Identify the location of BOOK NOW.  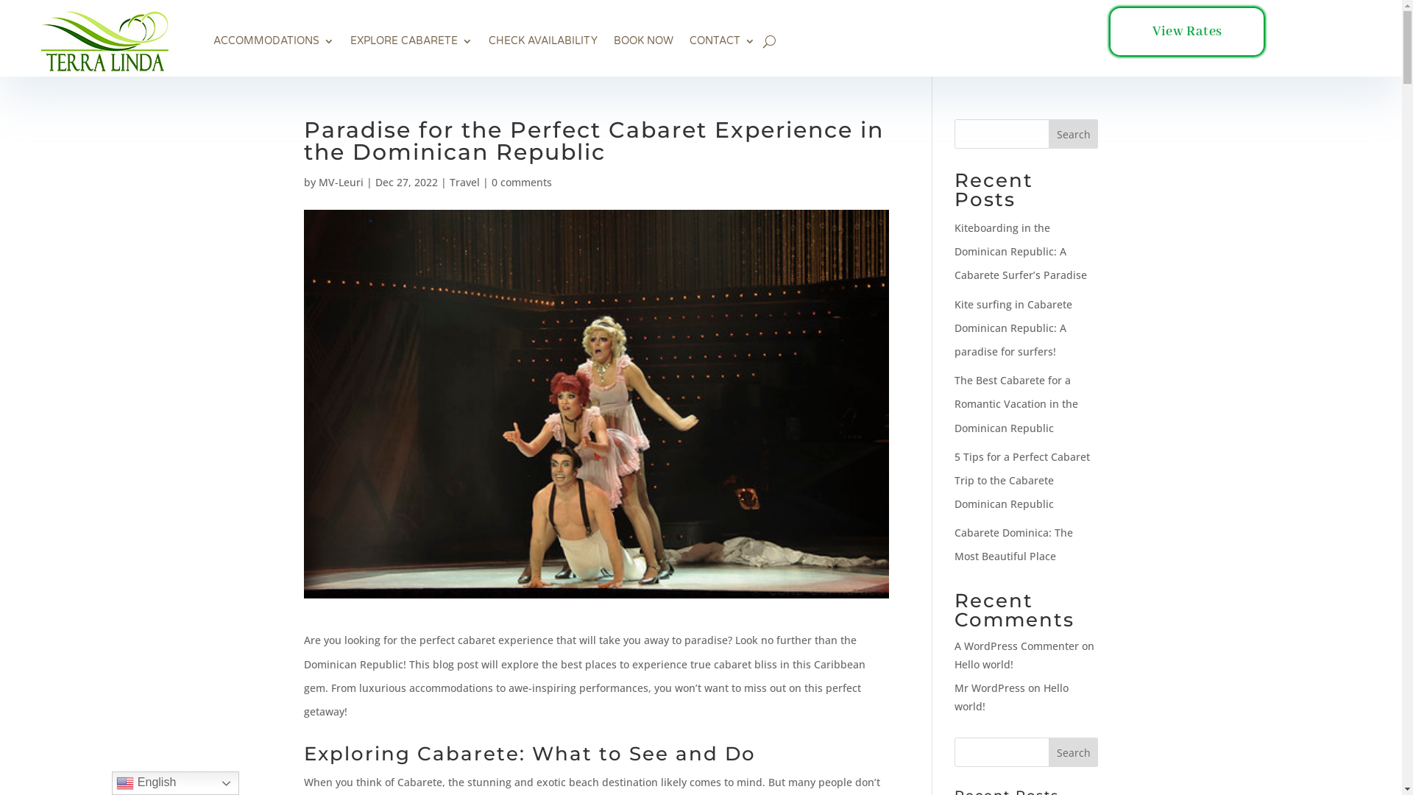
(643, 41).